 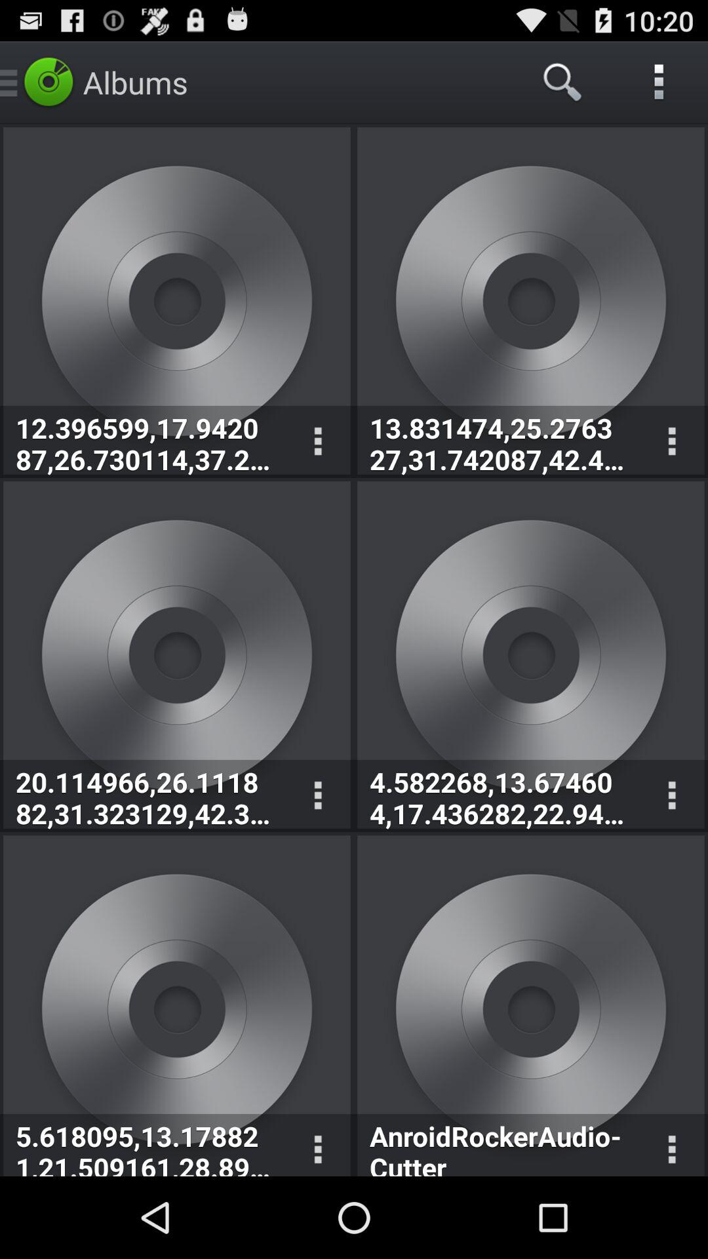 What do you see at coordinates (317, 442) in the screenshot?
I see `more` at bounding box center [317, 442].